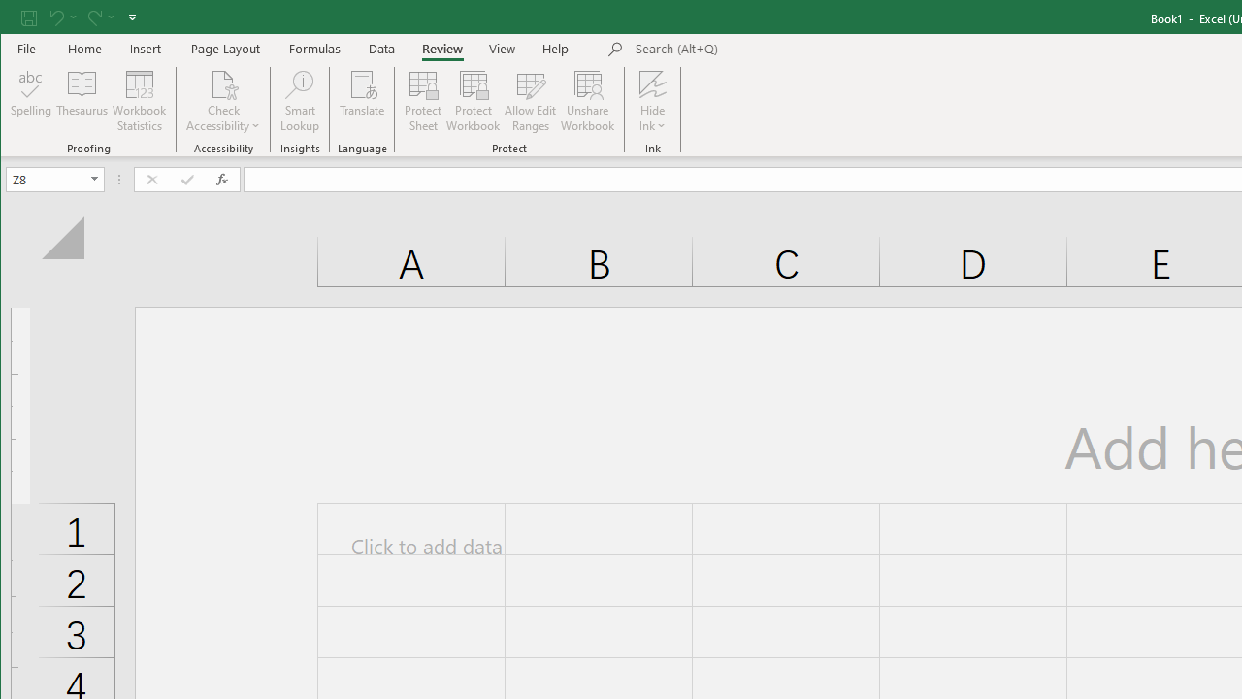  Describe the element at coordinates (442, 49) in the screenshot. I see `Review` at that location.